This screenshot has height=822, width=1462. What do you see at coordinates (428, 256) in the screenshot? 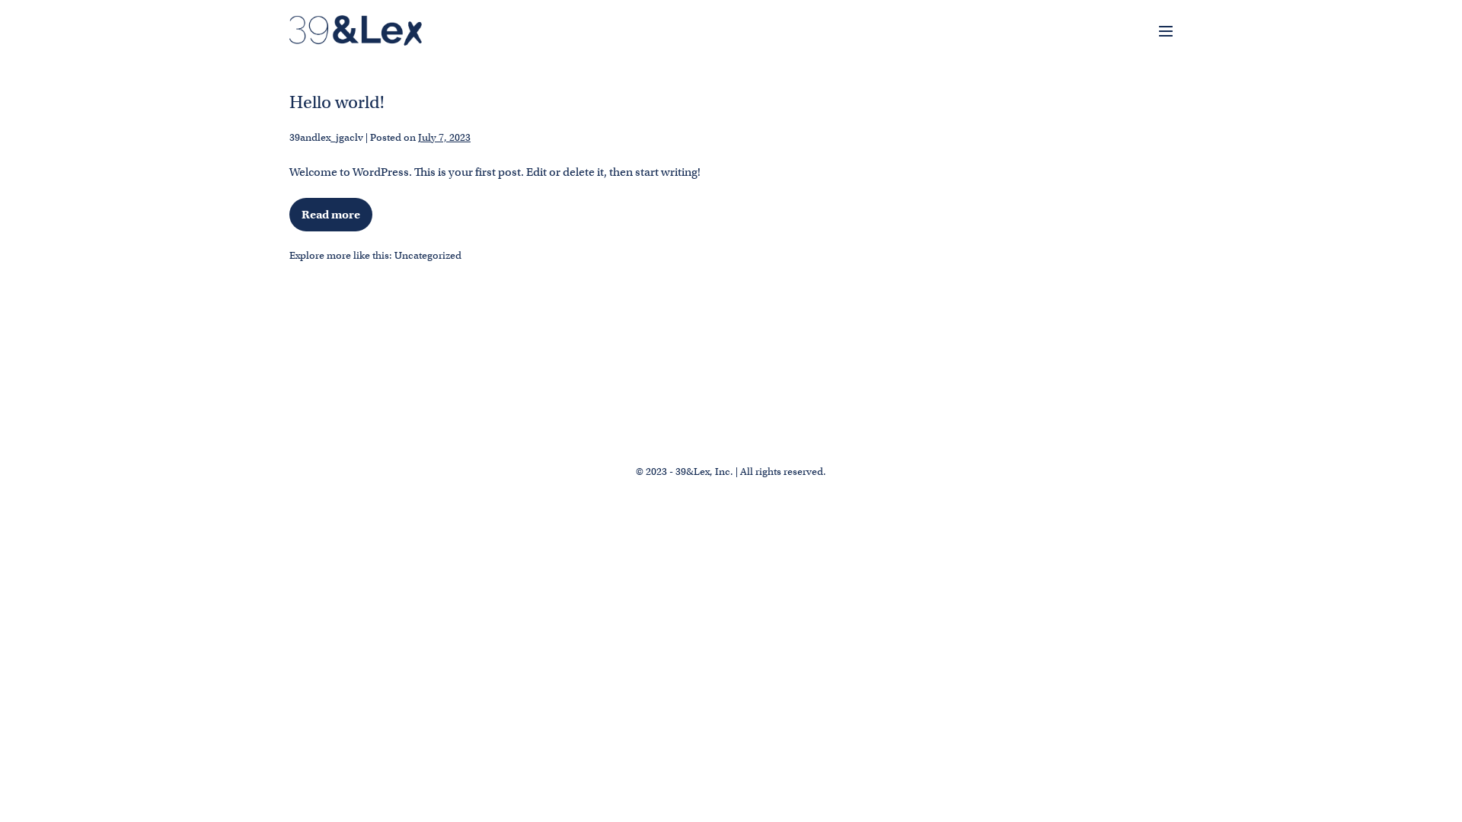
I see `Uncategorized` at bounding box center [428, 256].